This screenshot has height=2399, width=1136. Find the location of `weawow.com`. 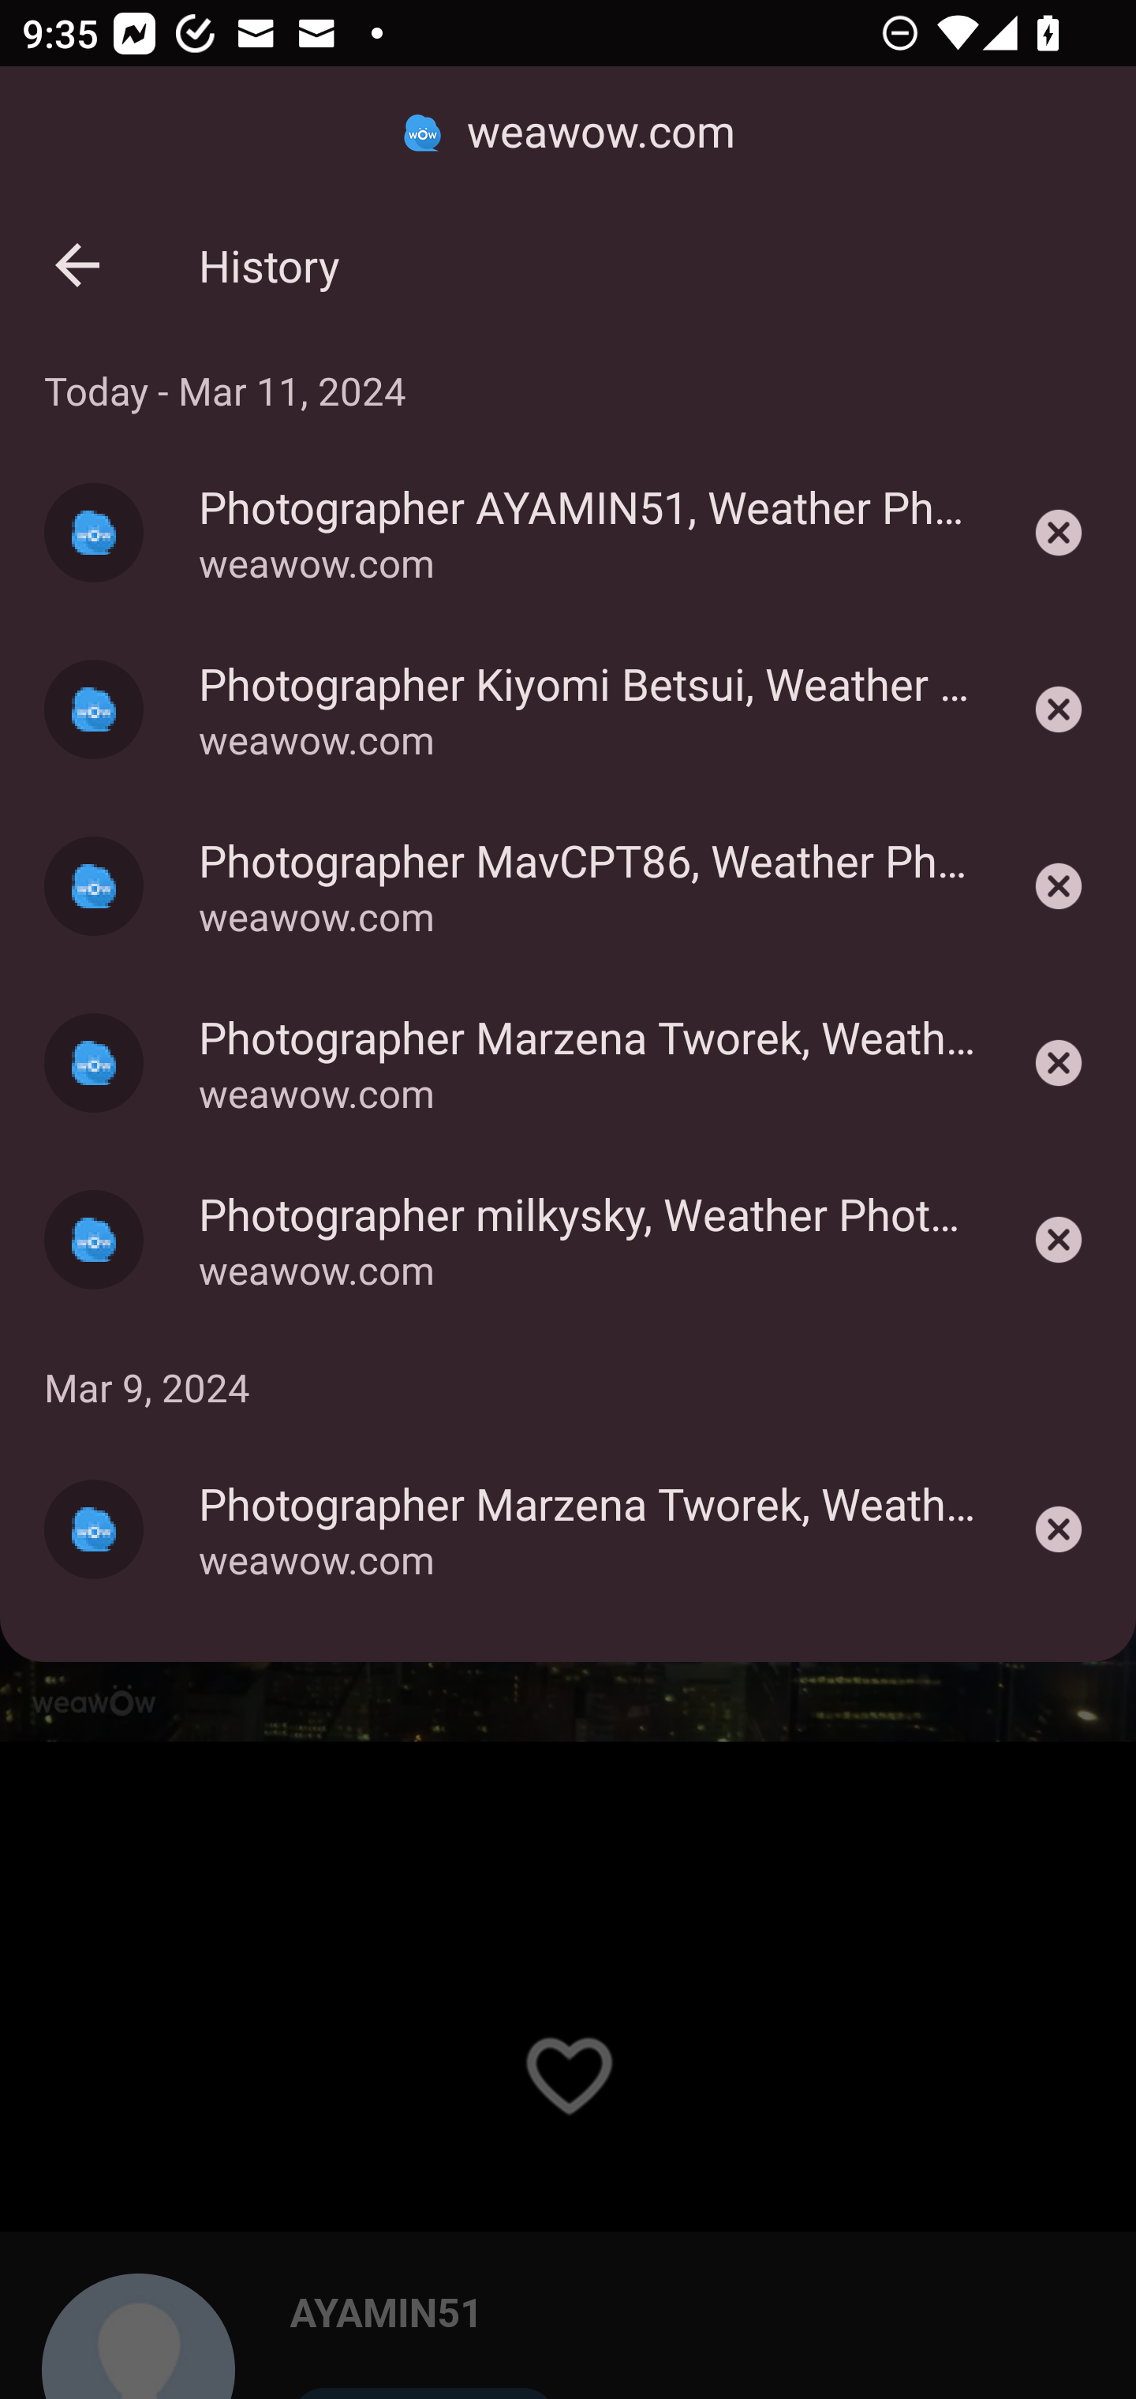

weawow.com is located at coordinates (568, 133).